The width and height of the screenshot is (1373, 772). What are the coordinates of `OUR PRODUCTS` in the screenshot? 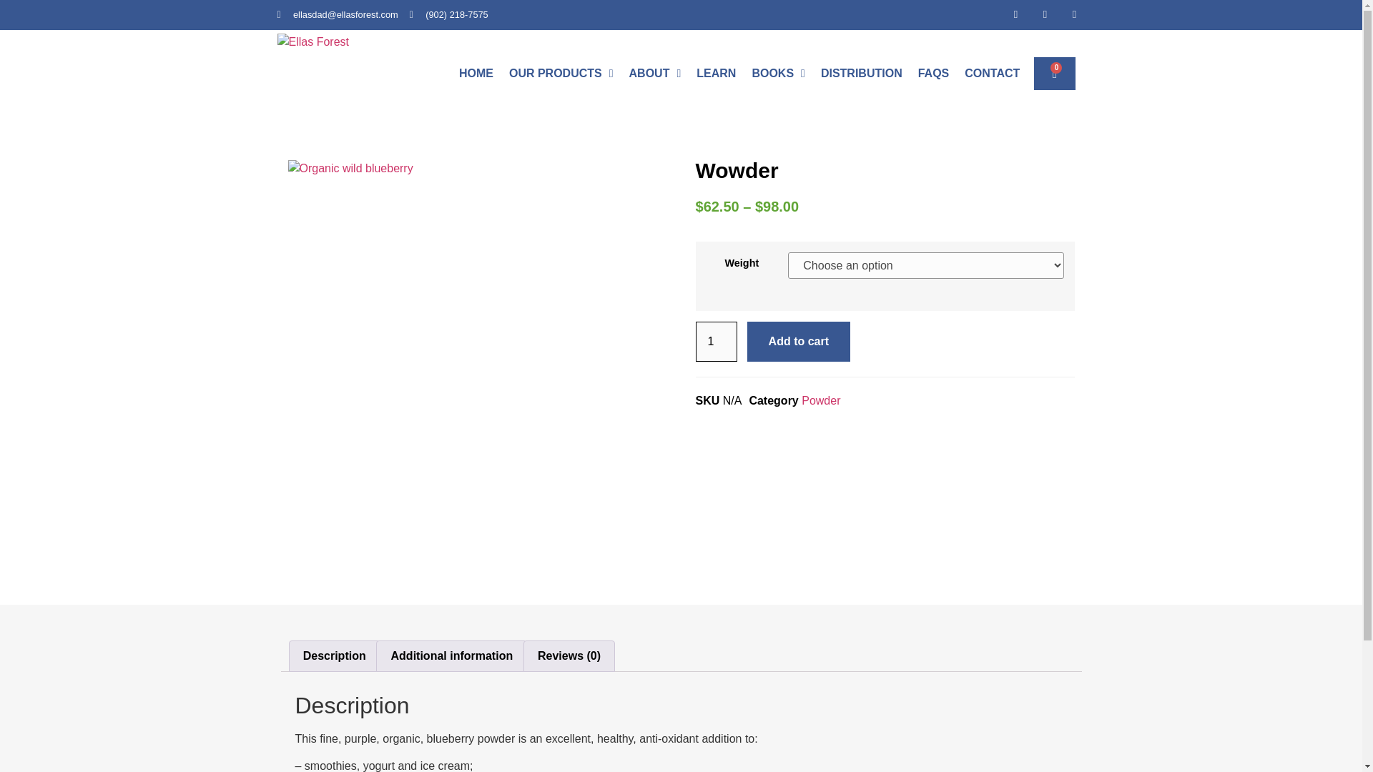 It's located at (561, 73).